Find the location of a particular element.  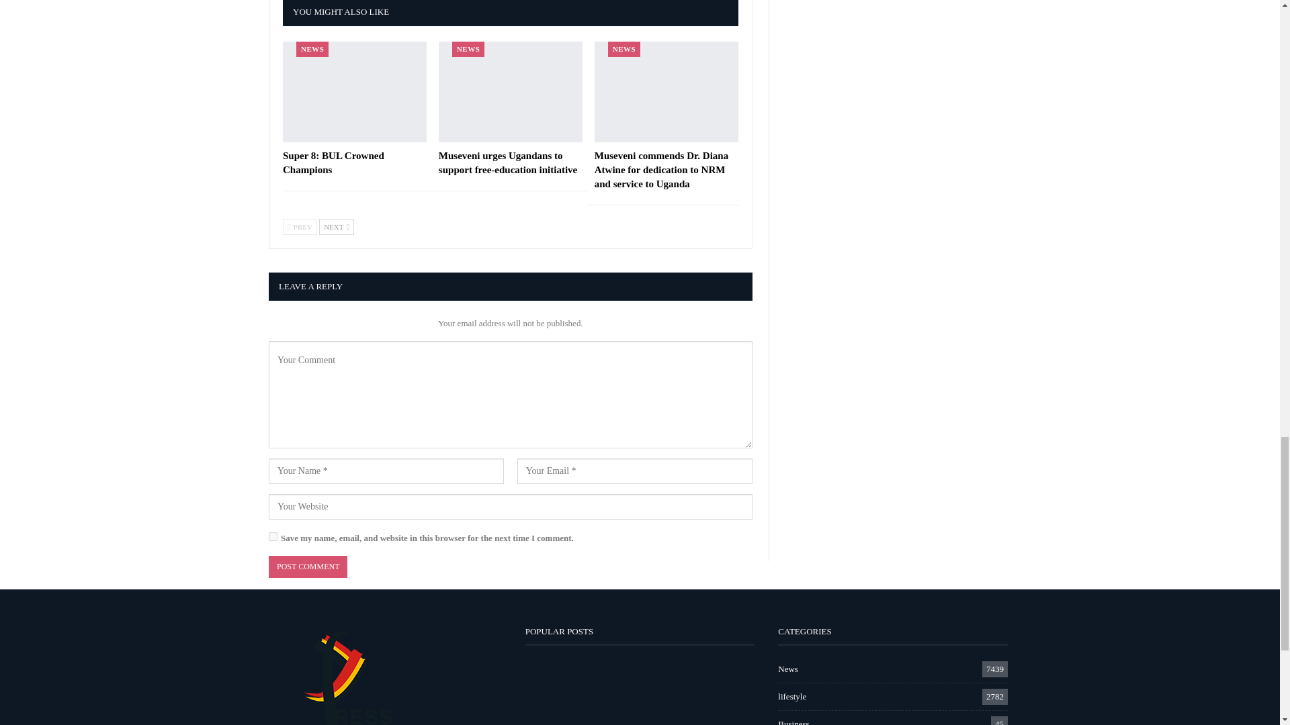

Museveni urges Ugandans to support free-education initiative is located at coordinates (511, 91).